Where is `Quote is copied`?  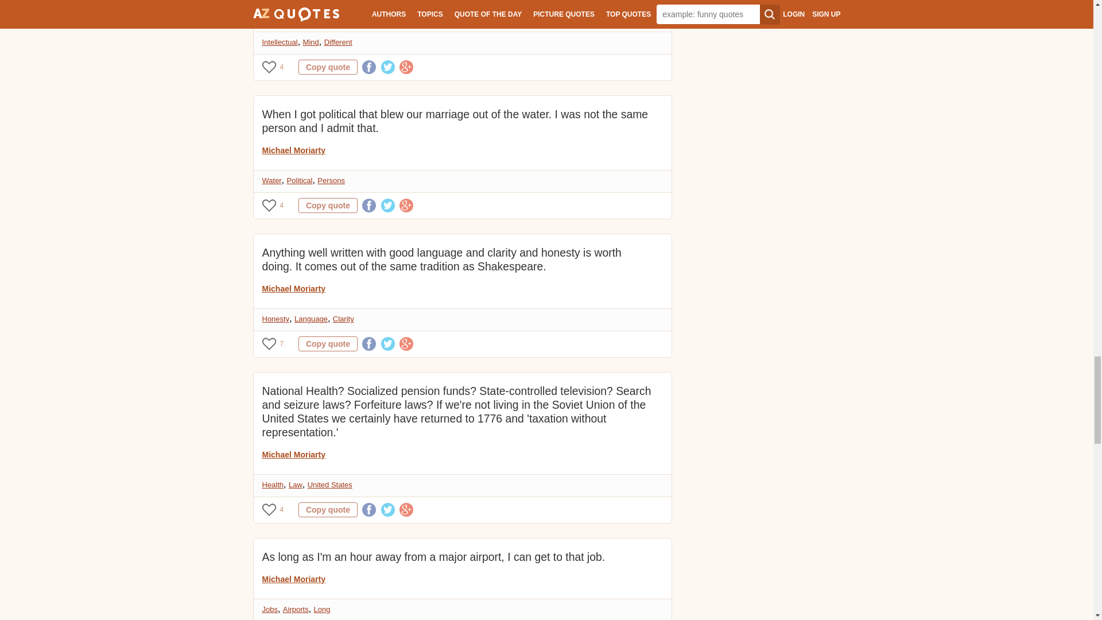
Quote is copied is located at coordinates (328, 509).